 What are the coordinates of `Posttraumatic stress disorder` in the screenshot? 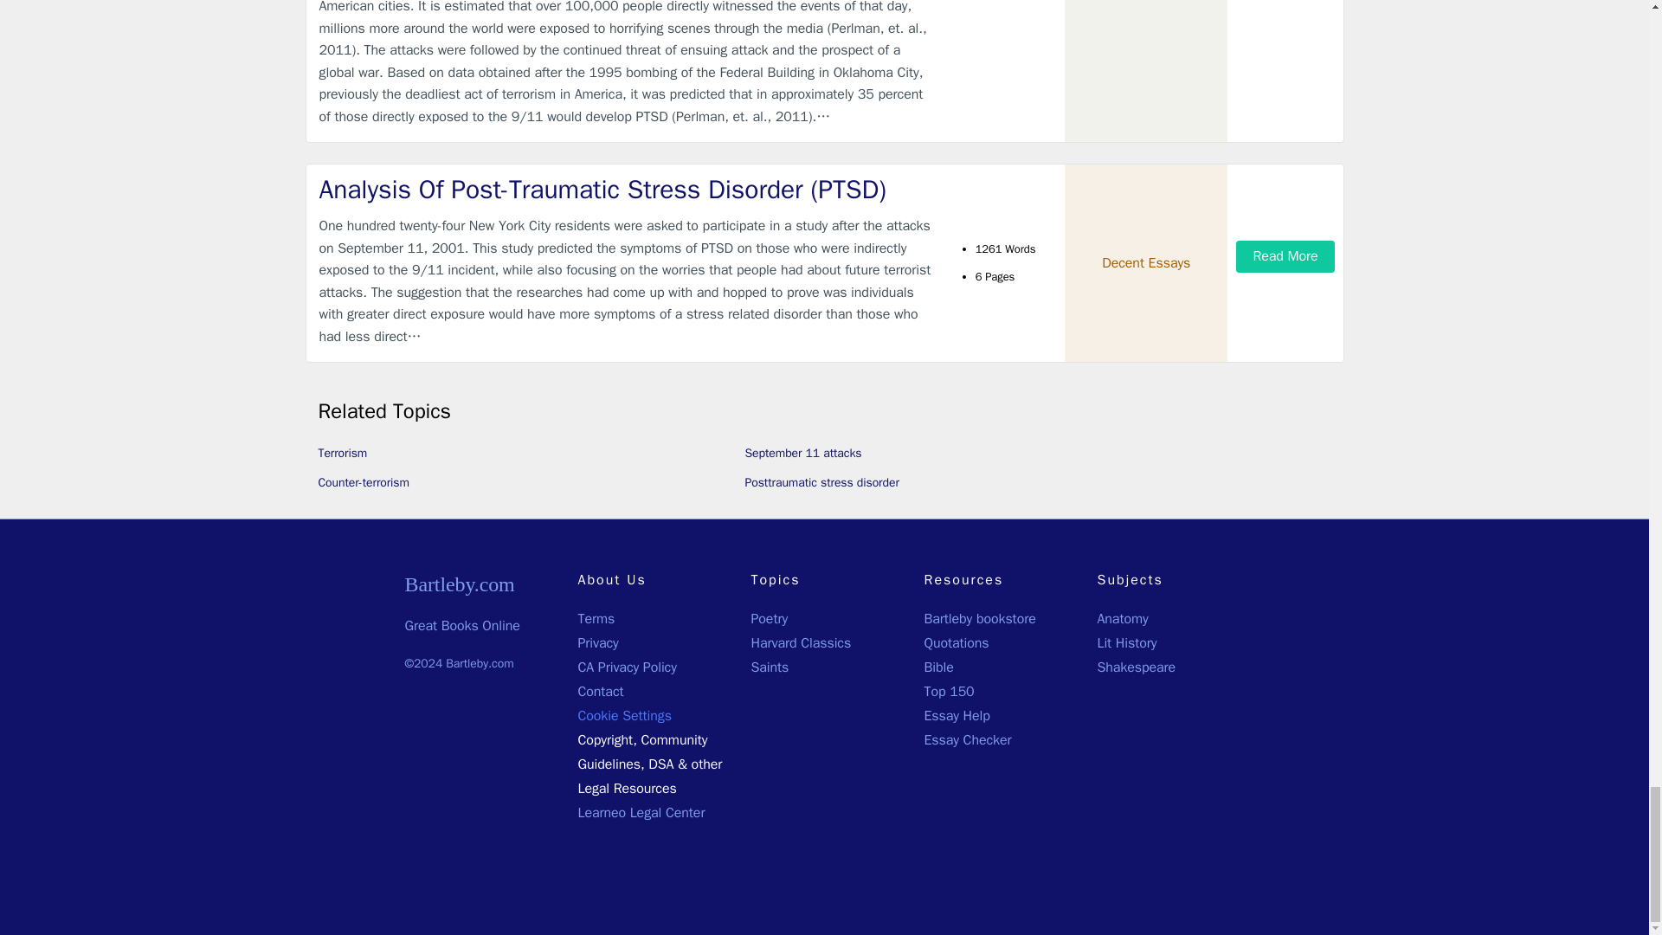 It's located at (821, 481).